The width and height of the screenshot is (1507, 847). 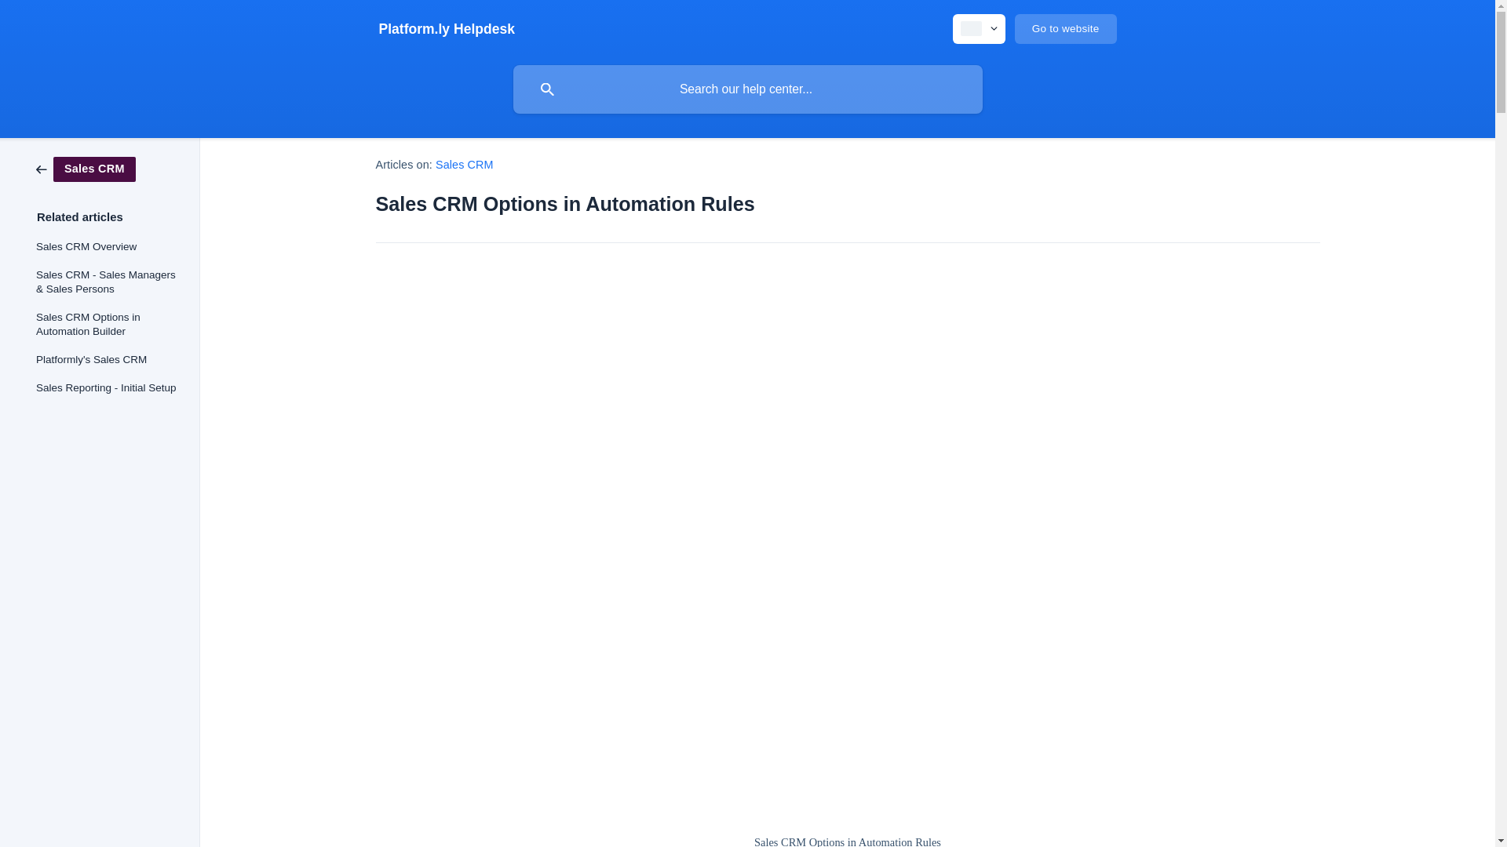 I want to click on Platformly's Sales CRM, so click(x=107, y=359).